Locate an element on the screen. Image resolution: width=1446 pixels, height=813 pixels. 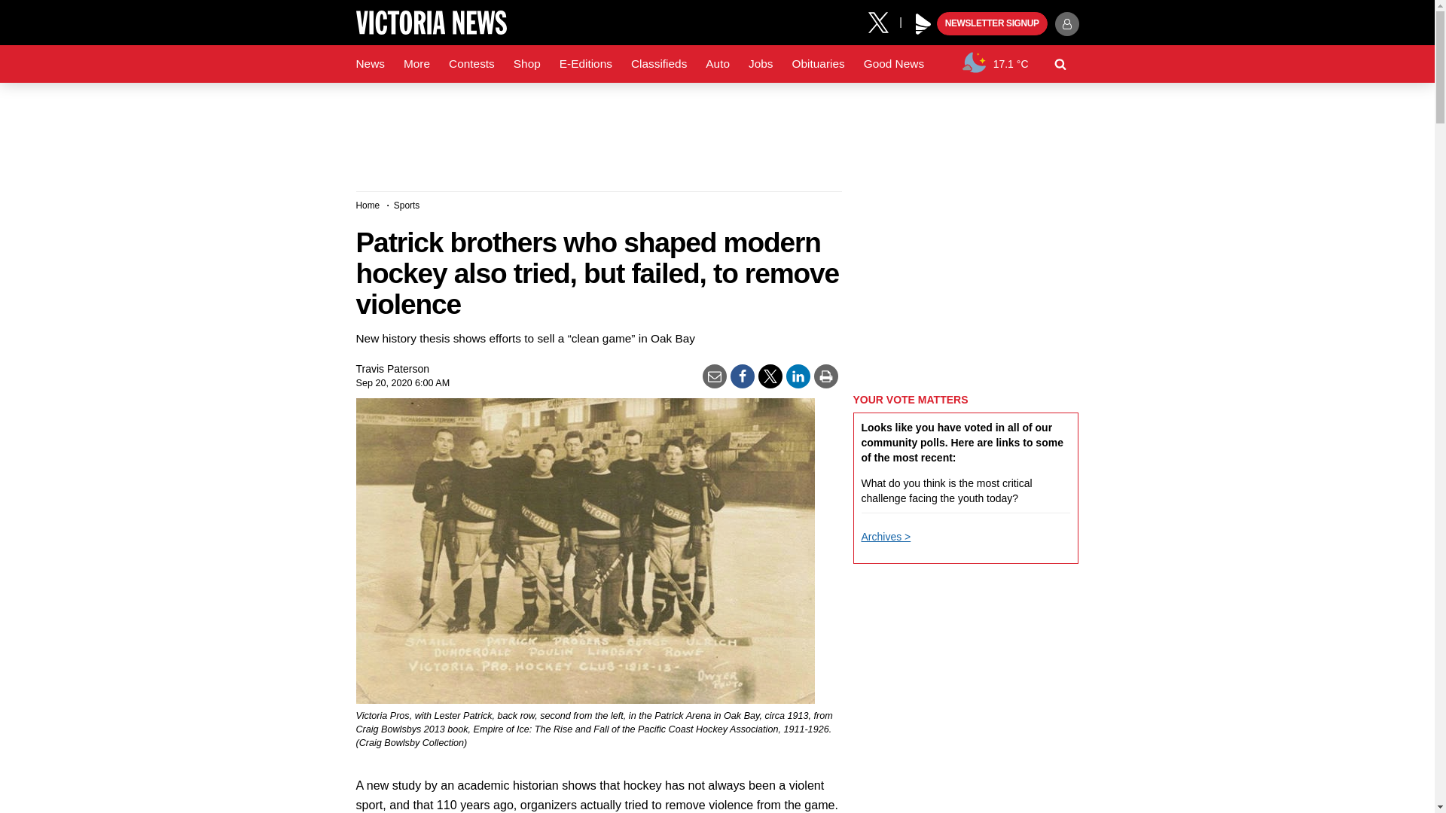
NEWSLETTER SIGNUP is located at coordinates (992, 24).